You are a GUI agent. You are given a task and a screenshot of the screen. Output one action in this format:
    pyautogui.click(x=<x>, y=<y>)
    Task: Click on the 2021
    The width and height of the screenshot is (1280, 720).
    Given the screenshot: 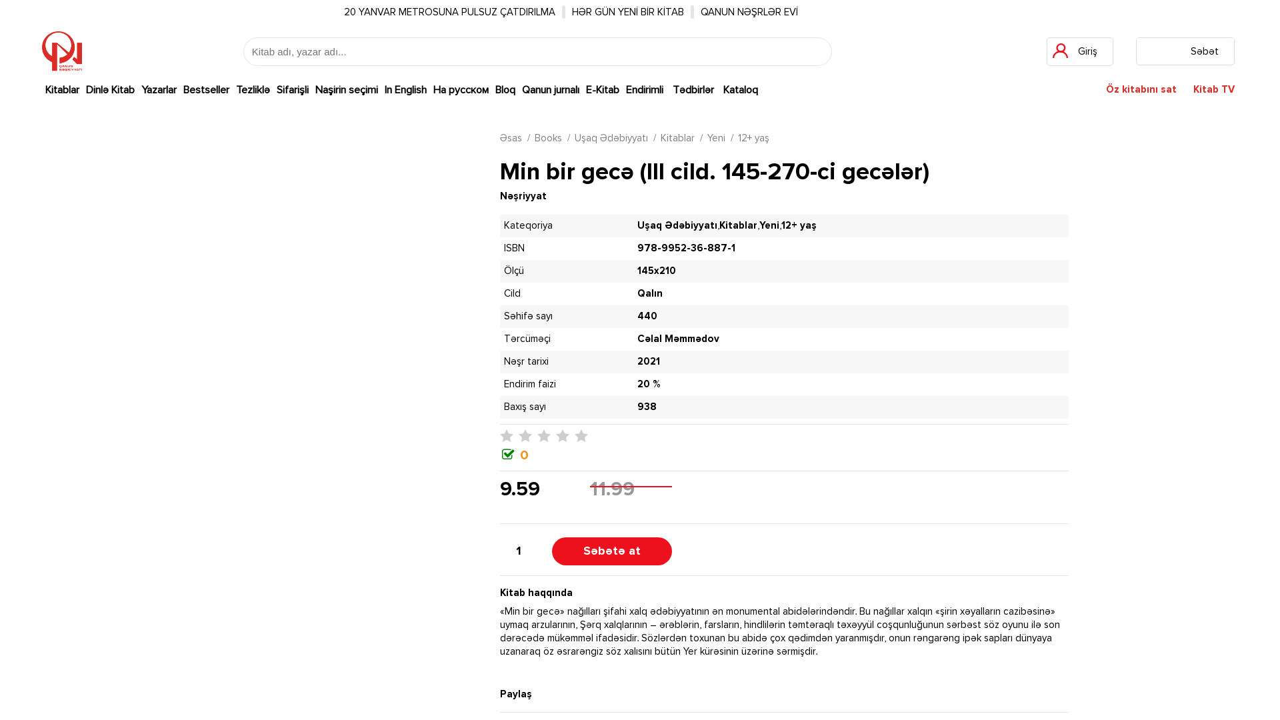 What is the action you would take?
    pyautogui.click(x=649, y=362)
    